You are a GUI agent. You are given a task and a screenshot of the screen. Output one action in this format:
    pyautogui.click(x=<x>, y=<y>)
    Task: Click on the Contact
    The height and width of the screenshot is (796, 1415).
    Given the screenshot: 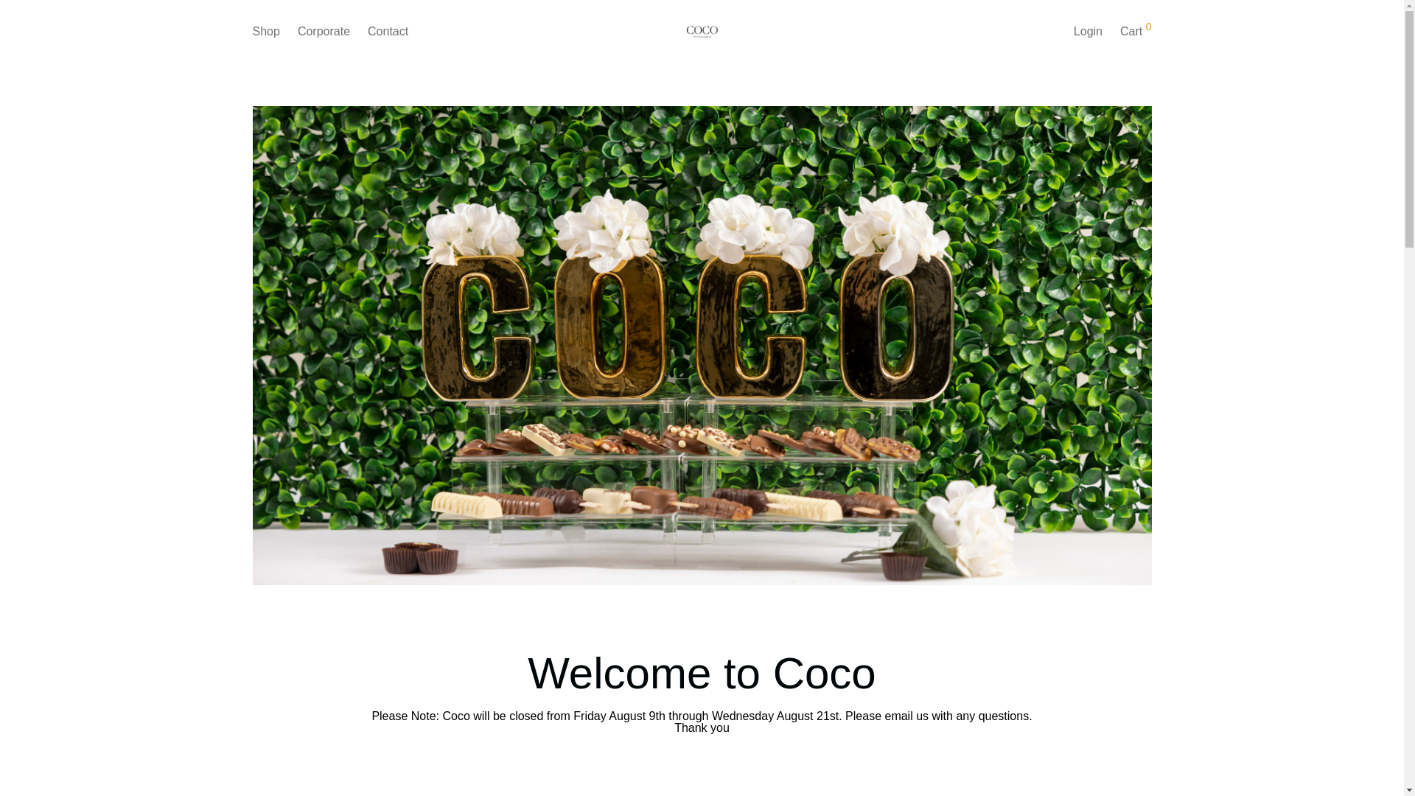 What is the action you would take?
    pyautogui.click(x=388, y=31)
    